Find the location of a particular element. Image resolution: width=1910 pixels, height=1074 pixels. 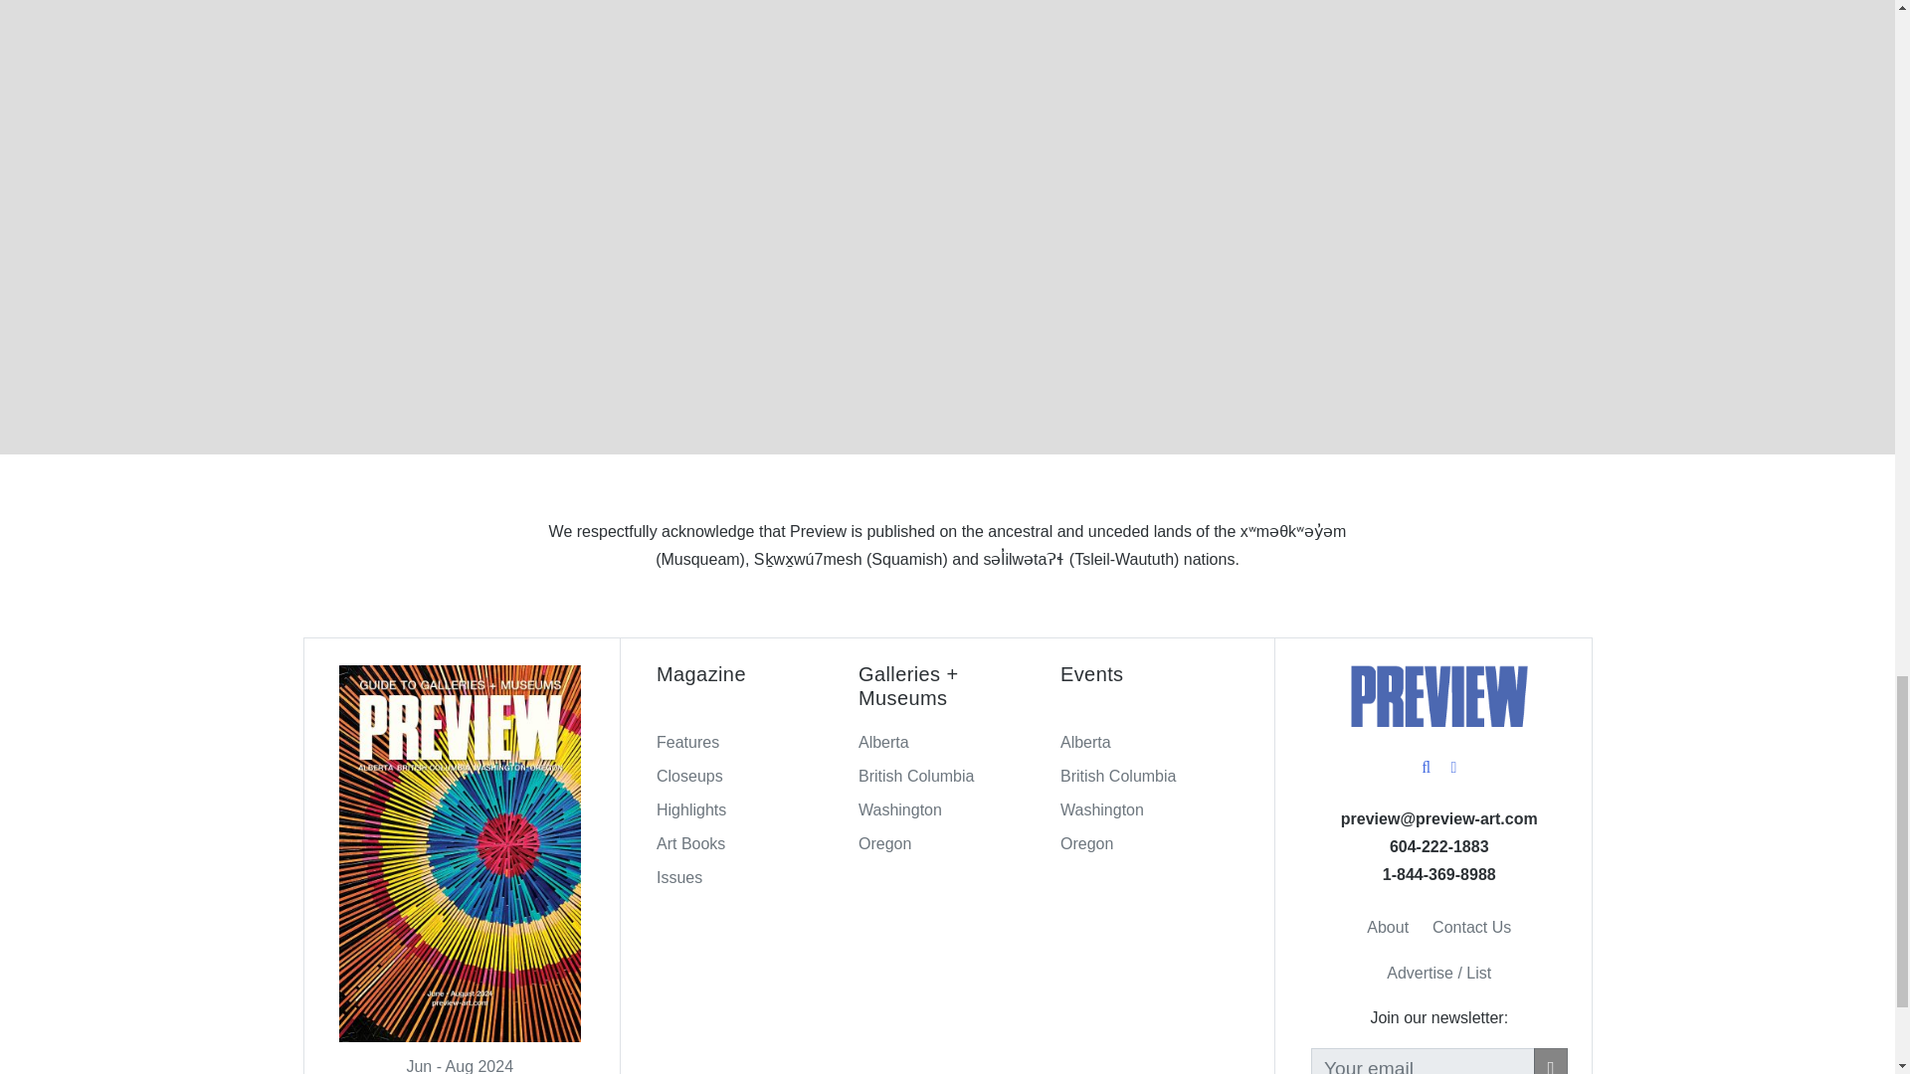

Email  is located at coordinates (1438, 818).